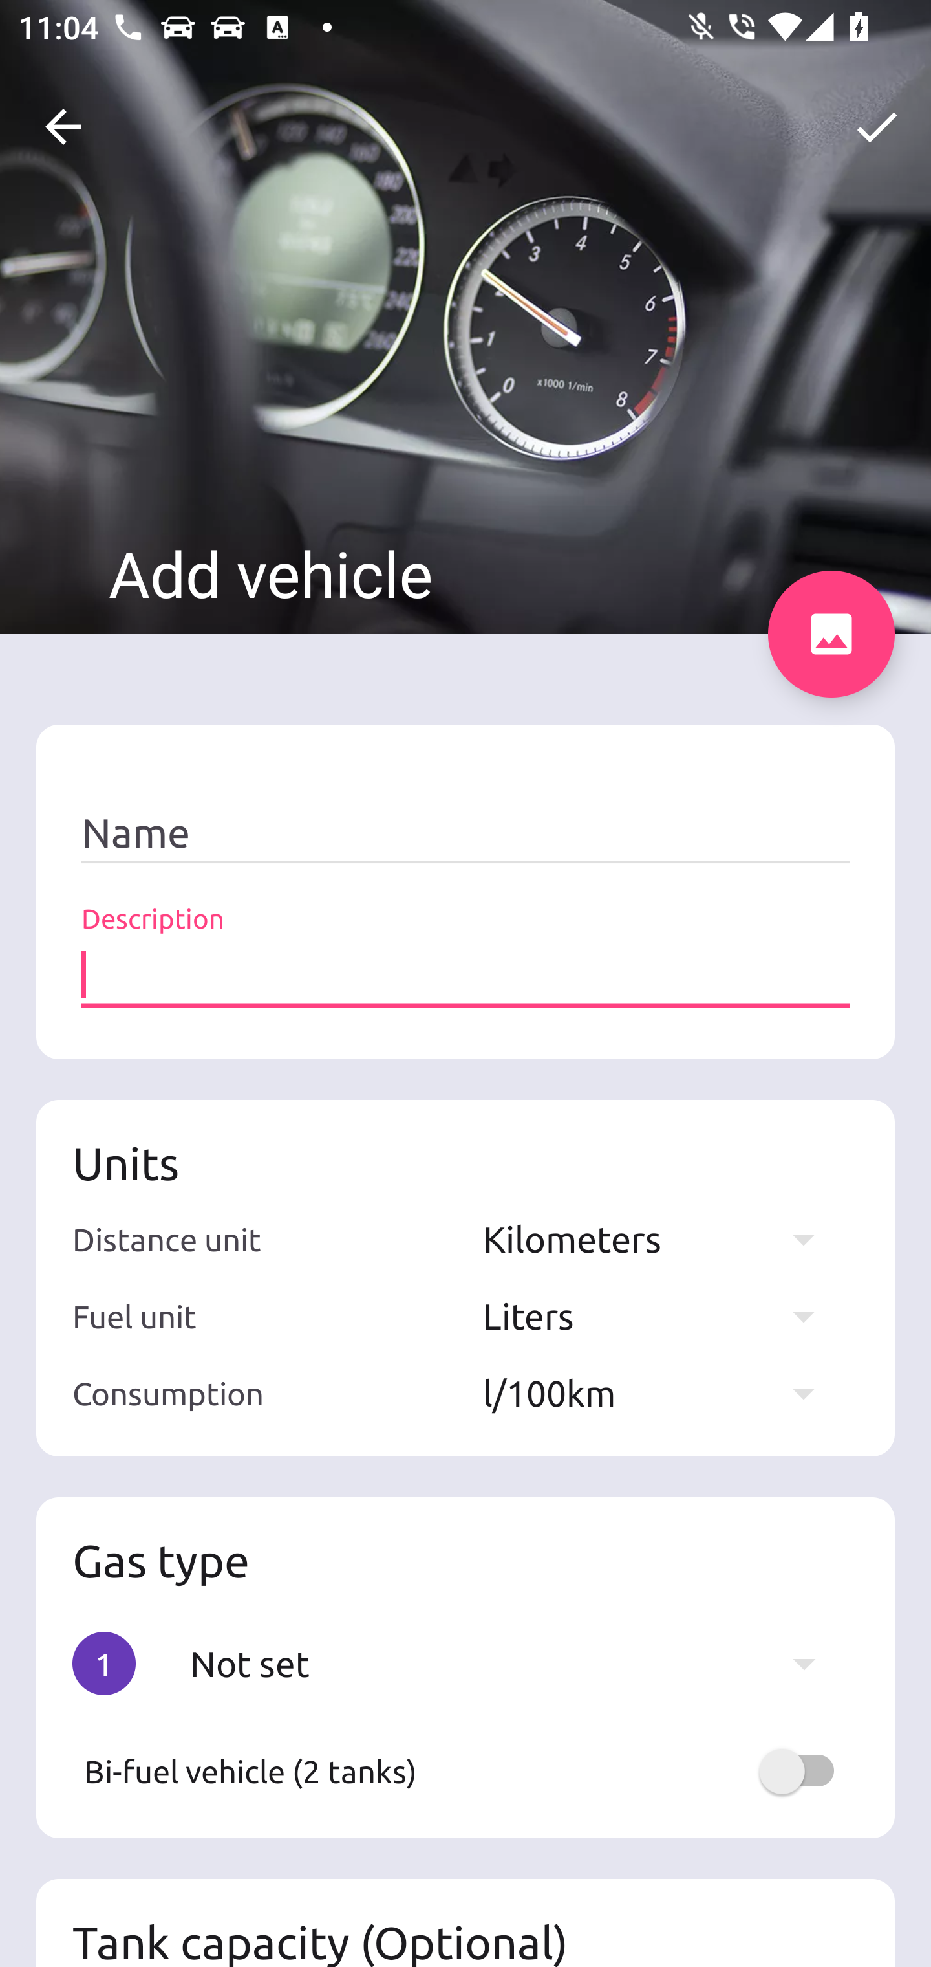  Describe the element at coordinates (515, 1663) in the screenshot. I see `Not set` at that location.